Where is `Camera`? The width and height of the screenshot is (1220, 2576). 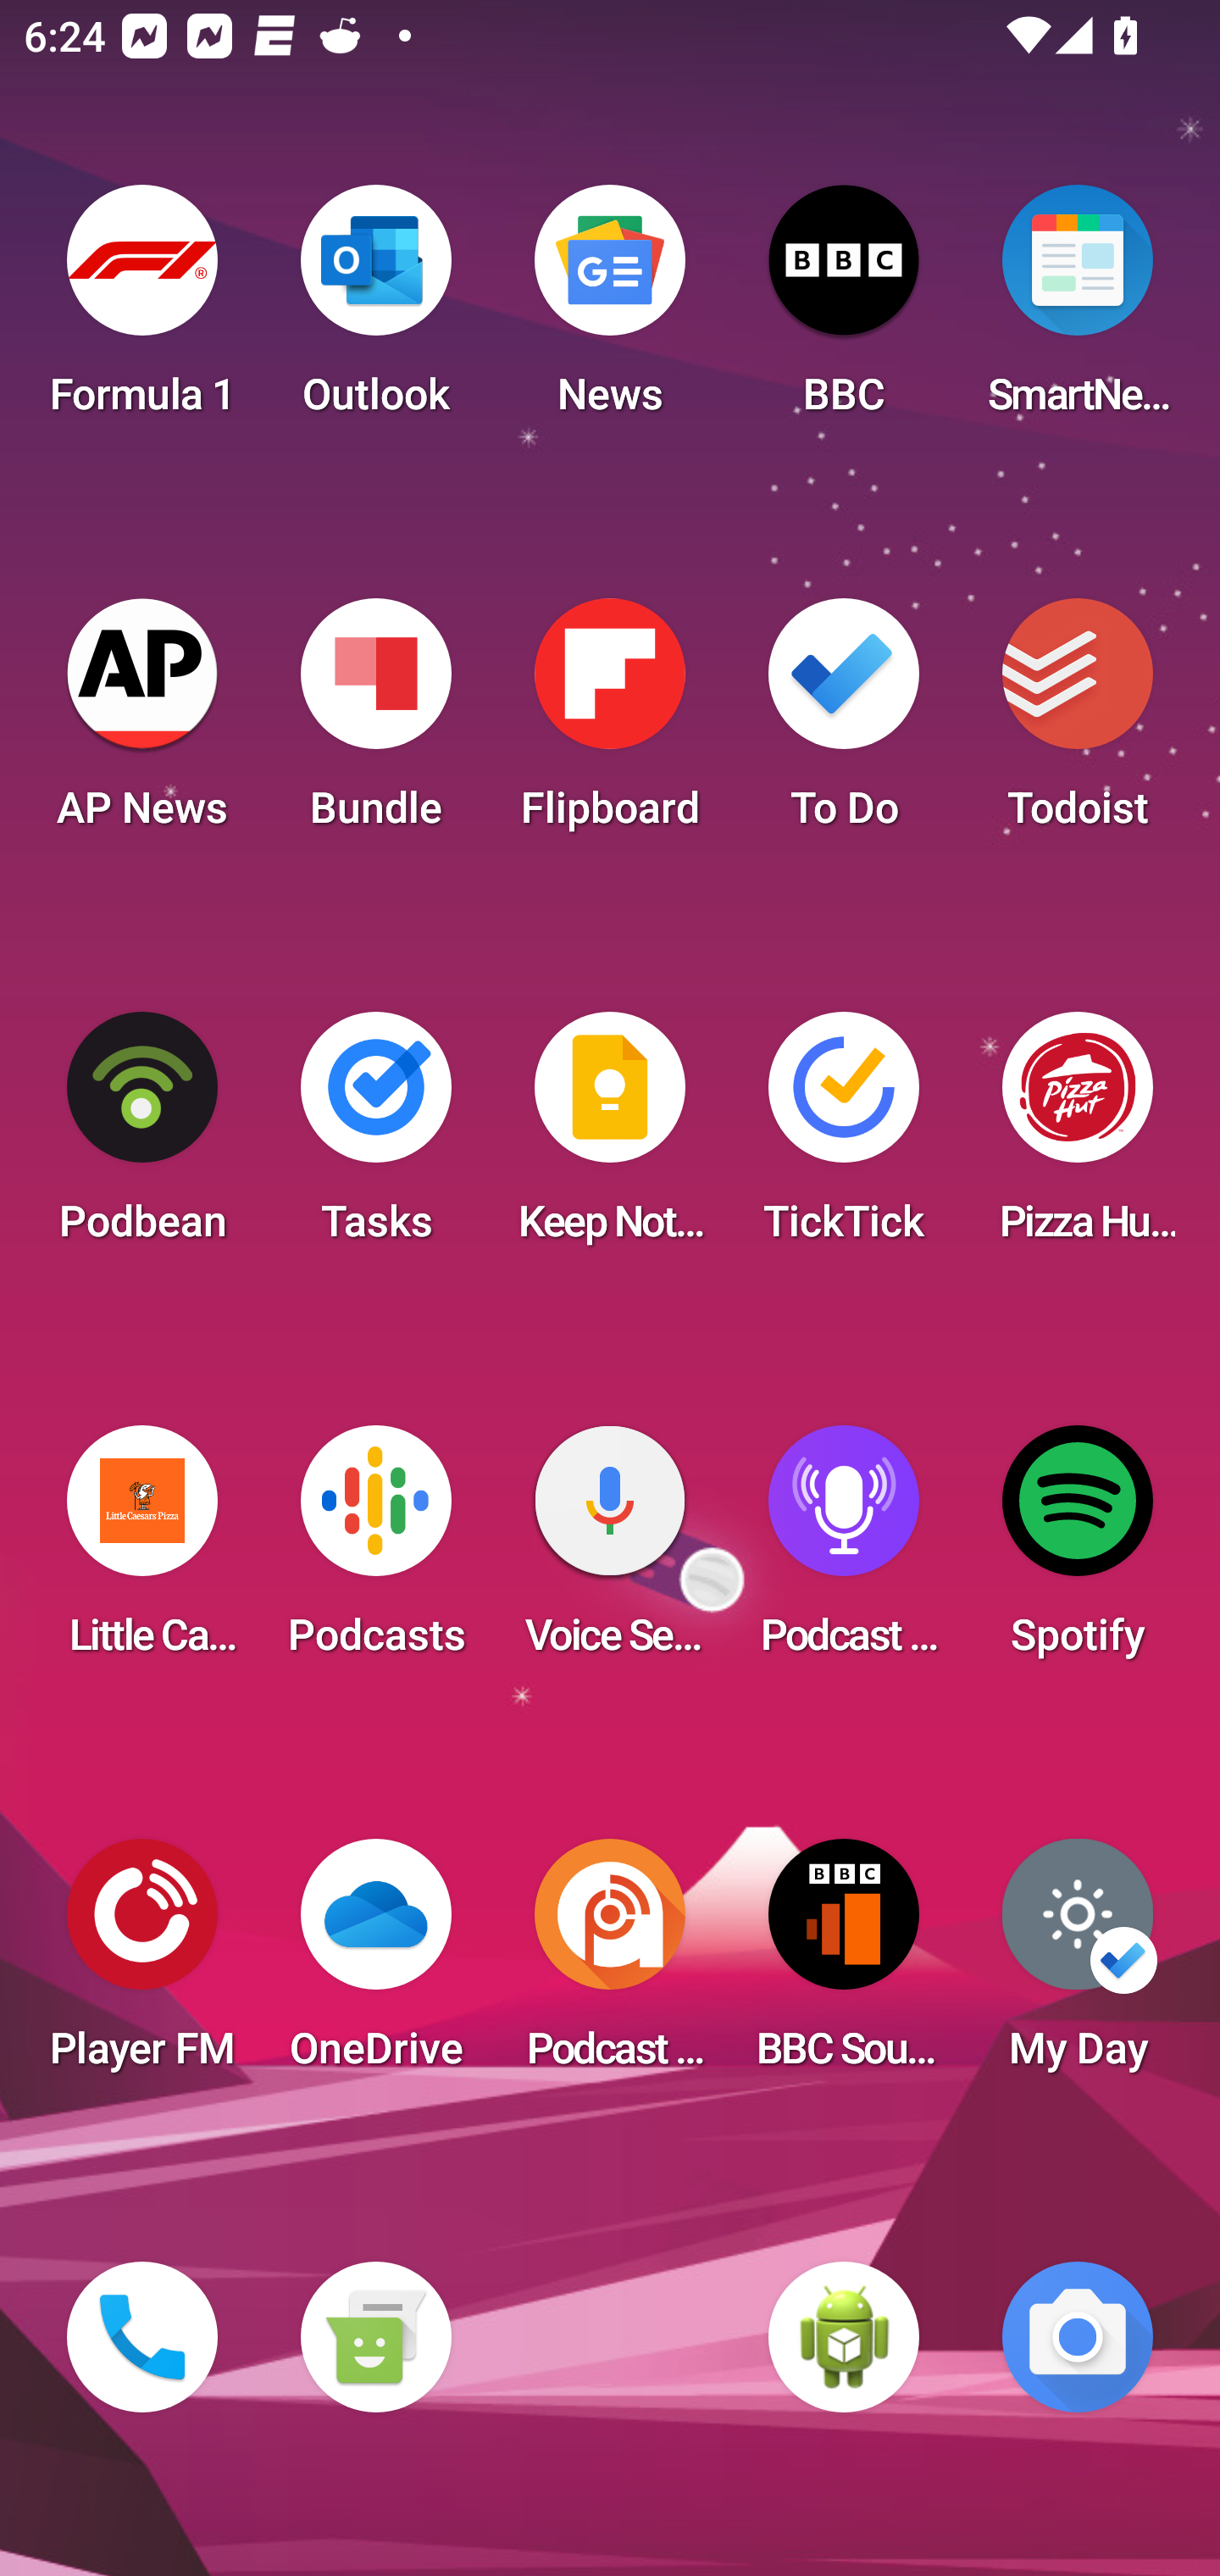
Camera is located at coordinates (1078, 2337).